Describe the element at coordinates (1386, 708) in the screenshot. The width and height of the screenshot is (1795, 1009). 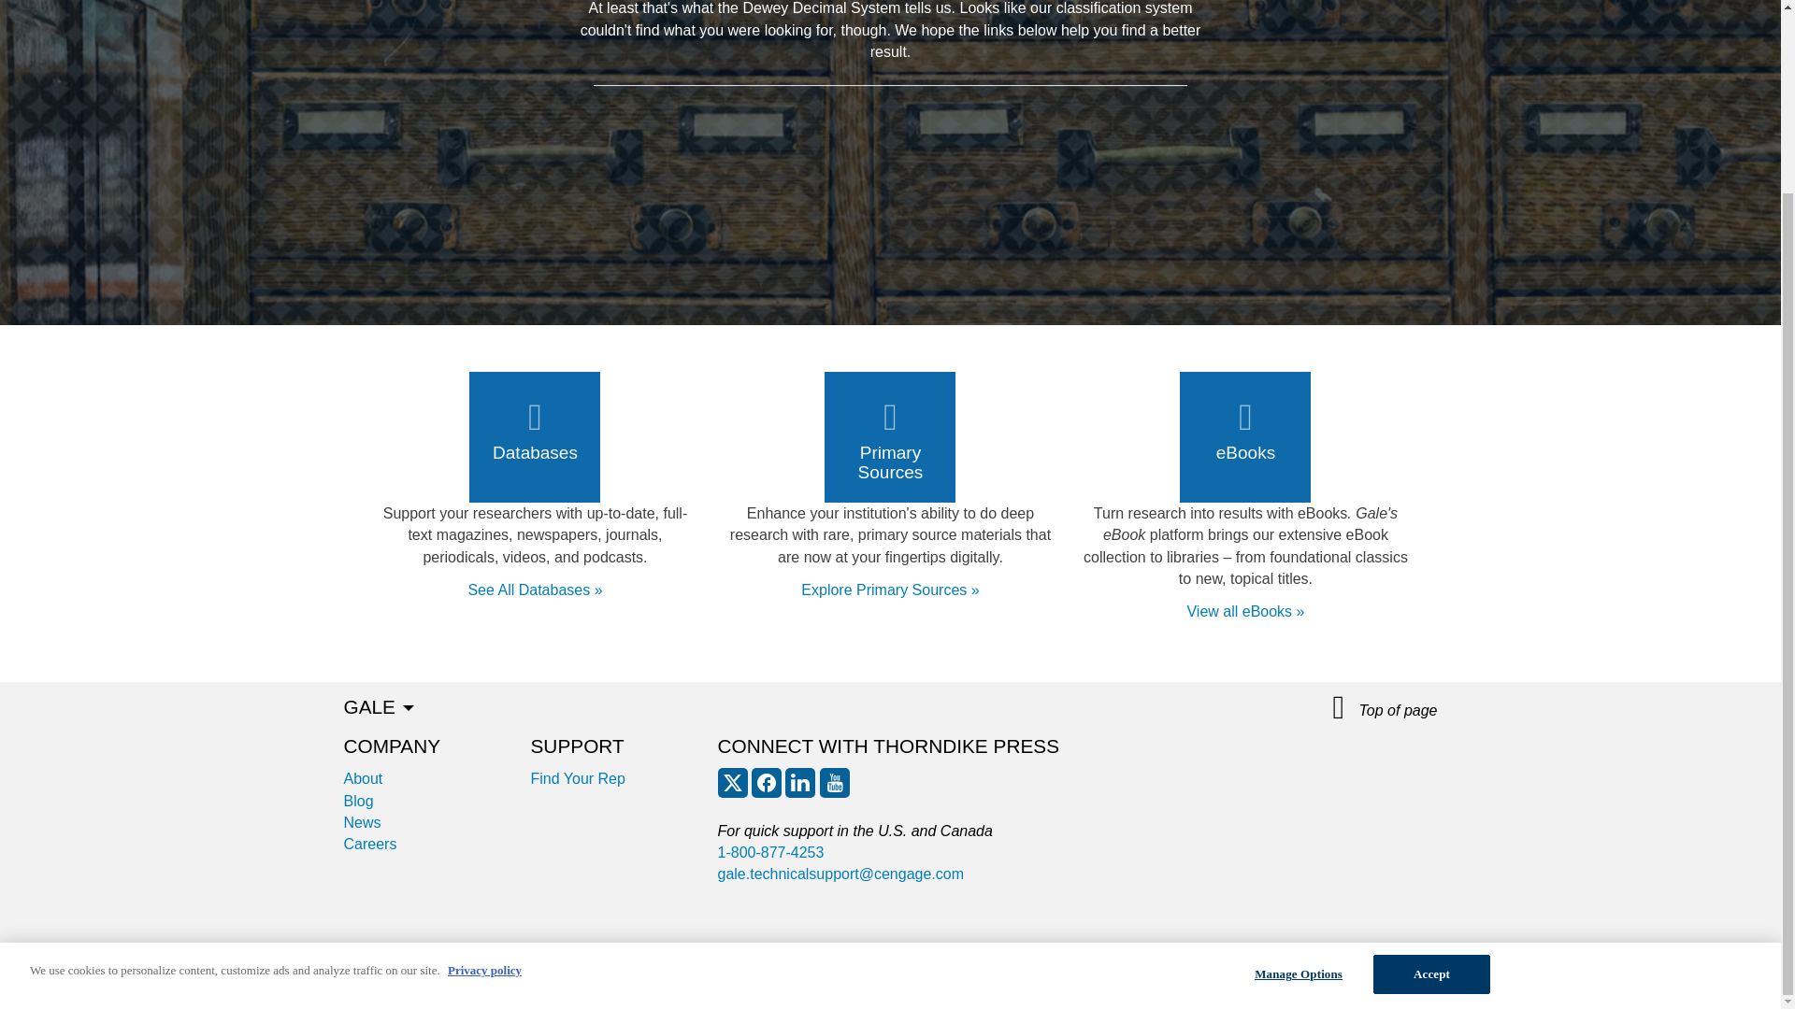
I see `Top of page` at that location.